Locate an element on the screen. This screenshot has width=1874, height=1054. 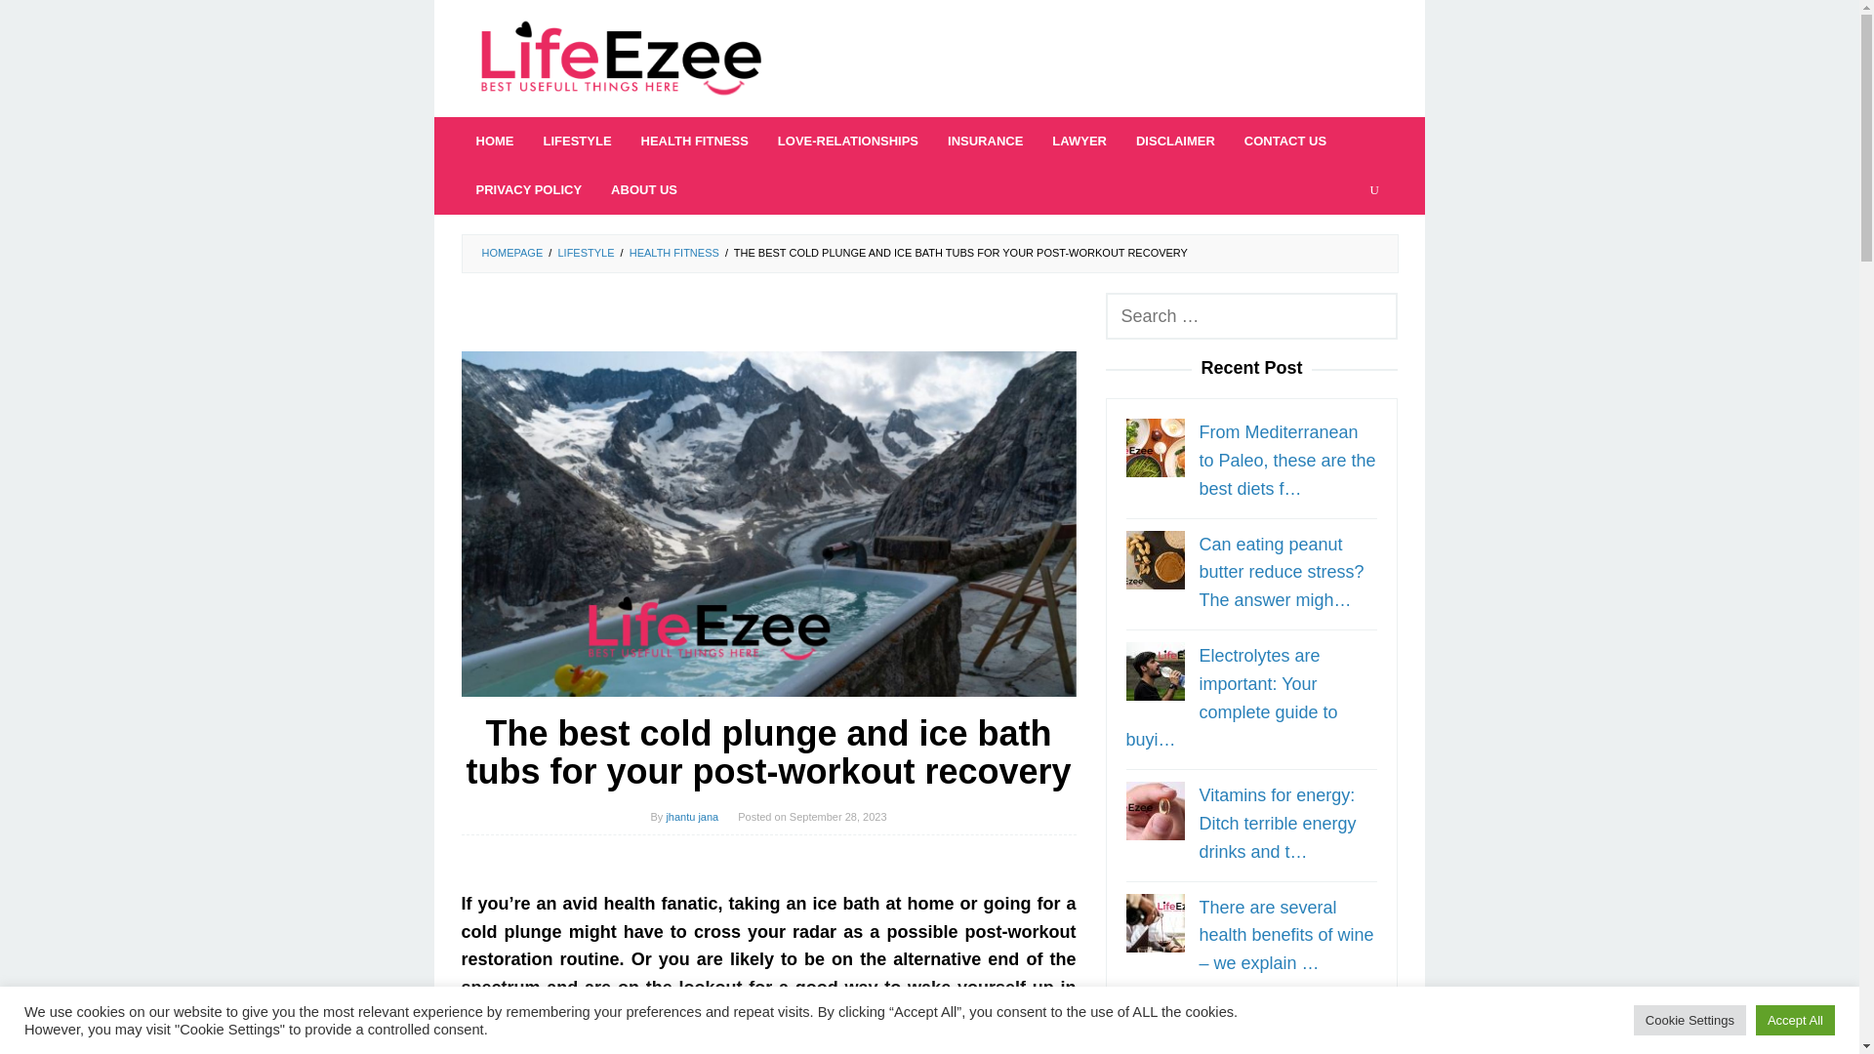
LOVE-RELATIONSHIPS is located at coordinates (847, 141).